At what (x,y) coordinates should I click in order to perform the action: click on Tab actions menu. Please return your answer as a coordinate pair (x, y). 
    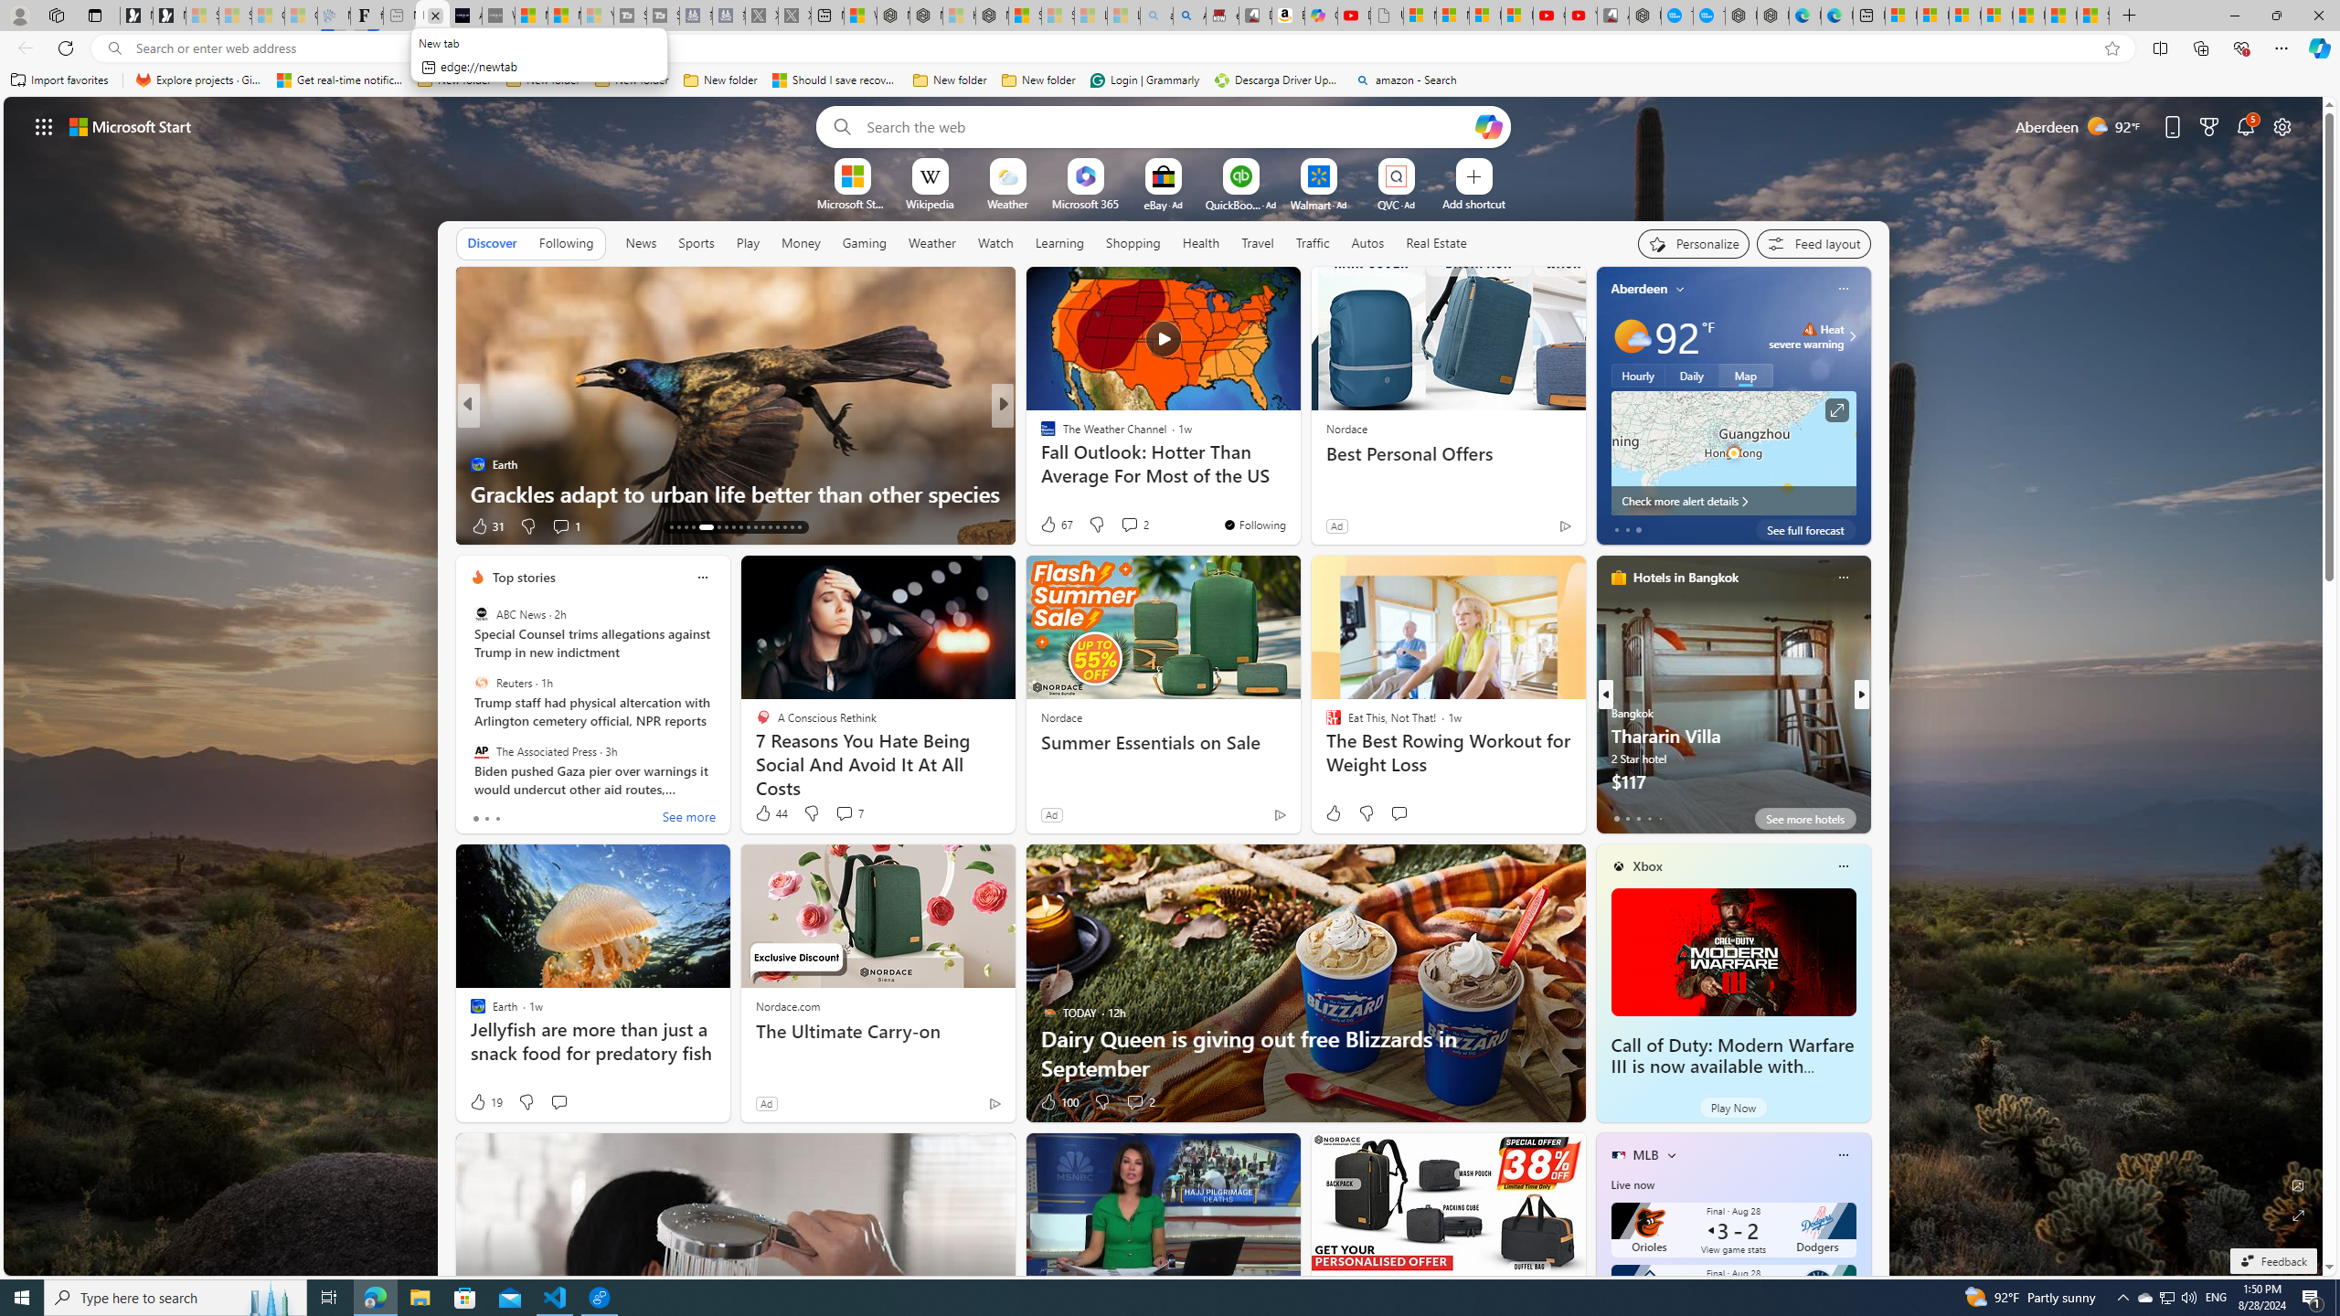
    Looking at the image, I should click on (95, 15).